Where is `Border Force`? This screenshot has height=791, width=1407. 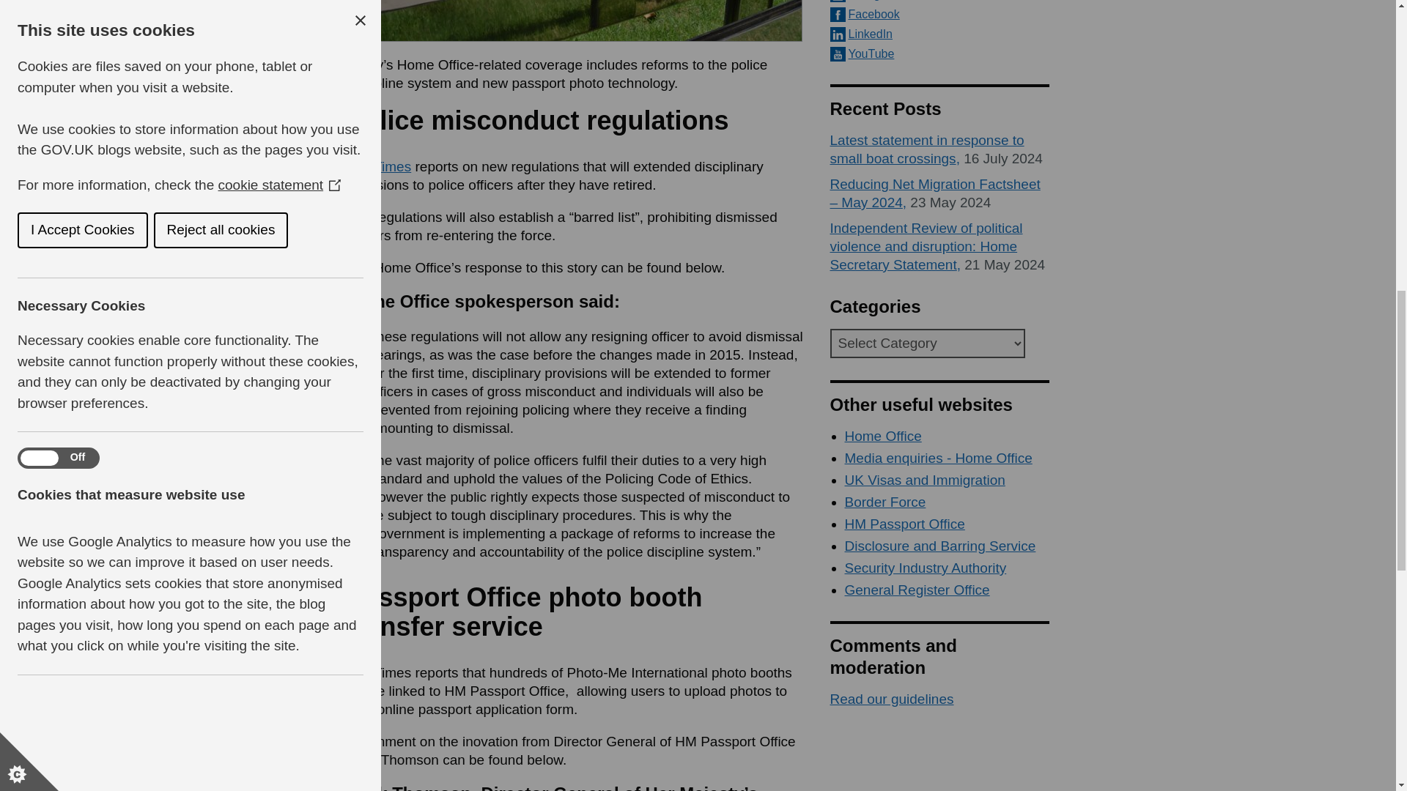 Border Force is located at coordinates (885, 502).